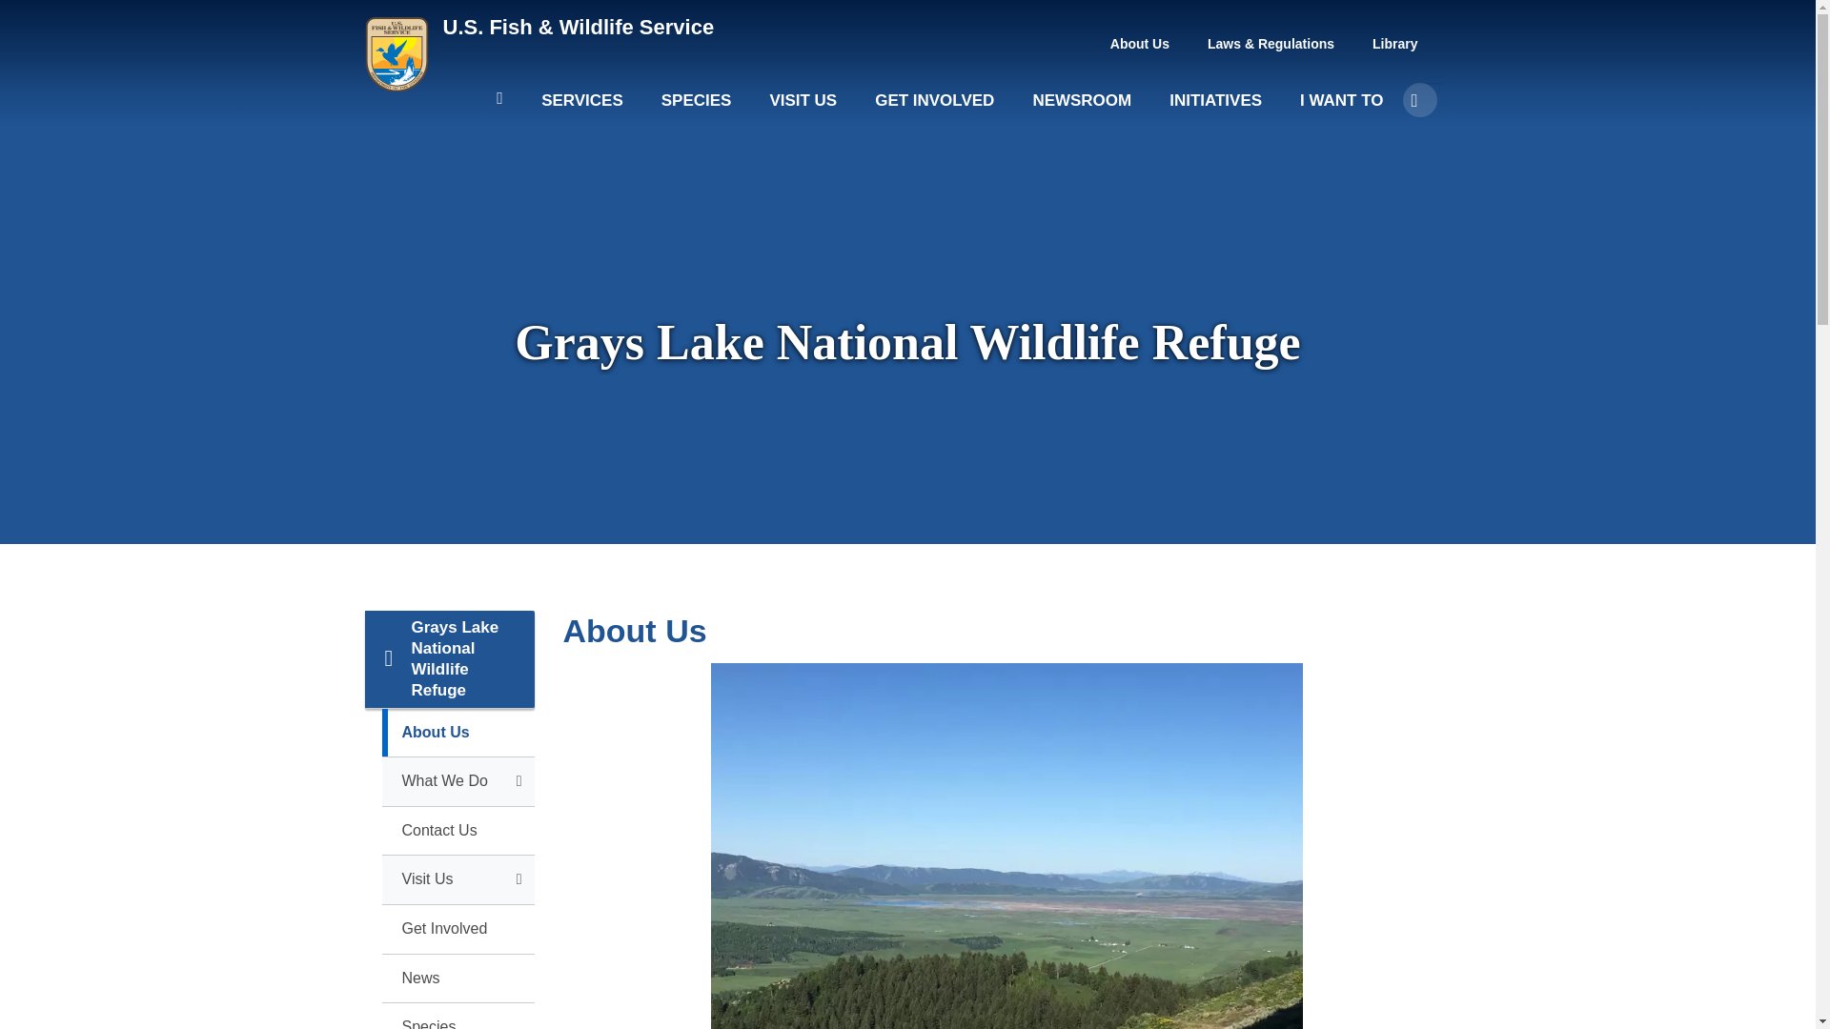 The width and height of the screenshot is (1830, 1029). I want to click on About Us, so click(1140, 44).